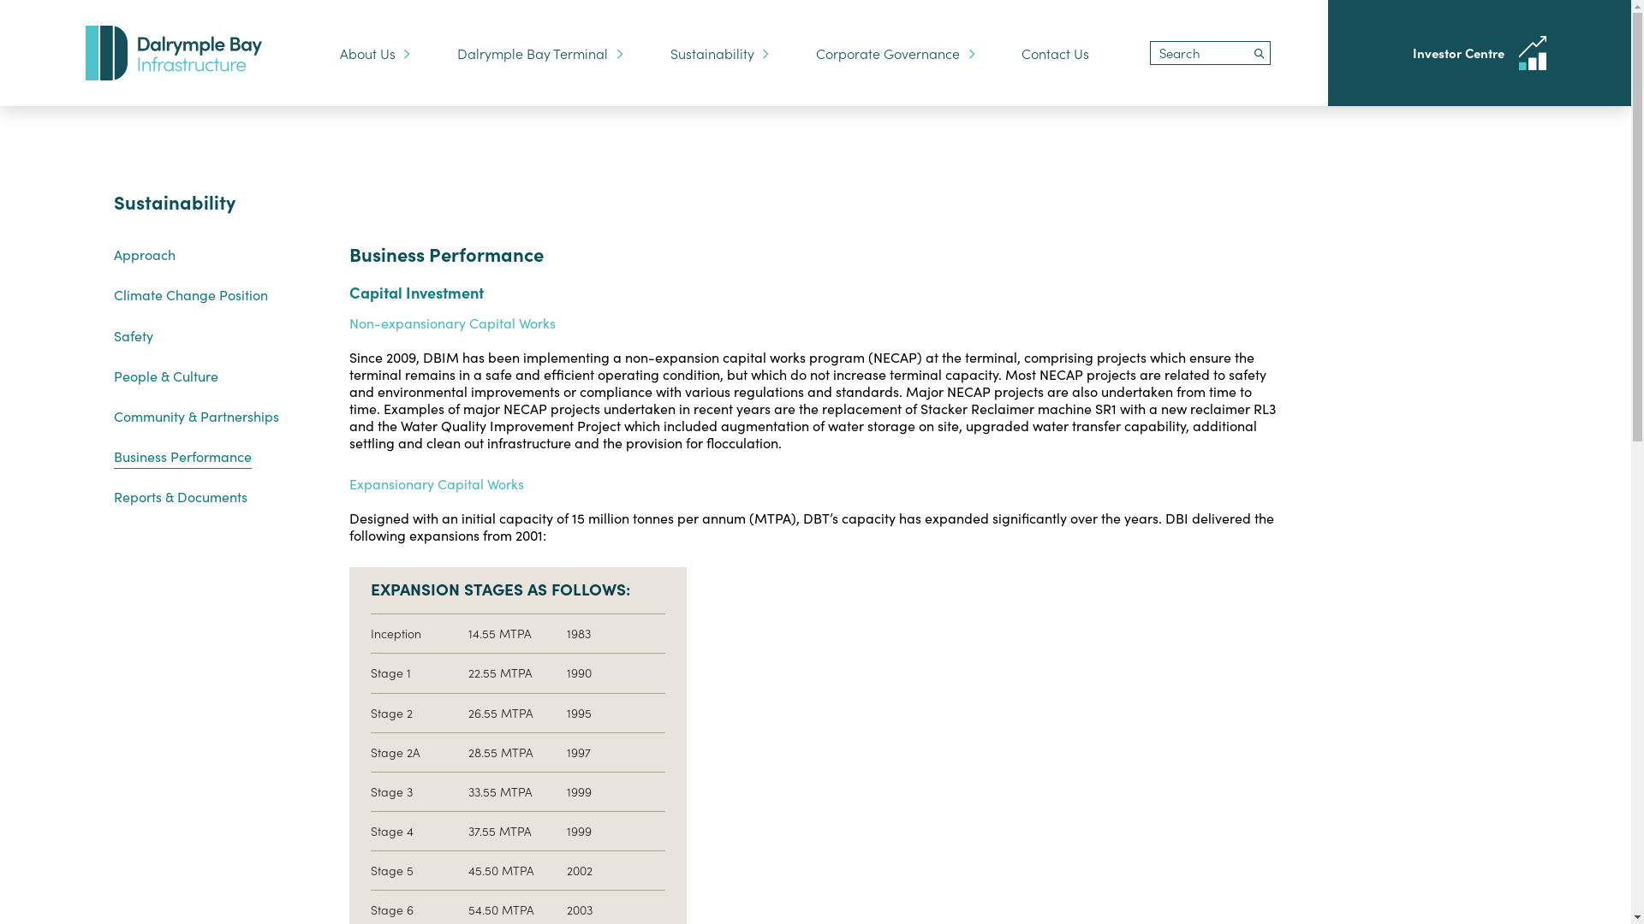 This screenshot has height=924, width=1644. I want to click on Business Performance, so click(182, 458).